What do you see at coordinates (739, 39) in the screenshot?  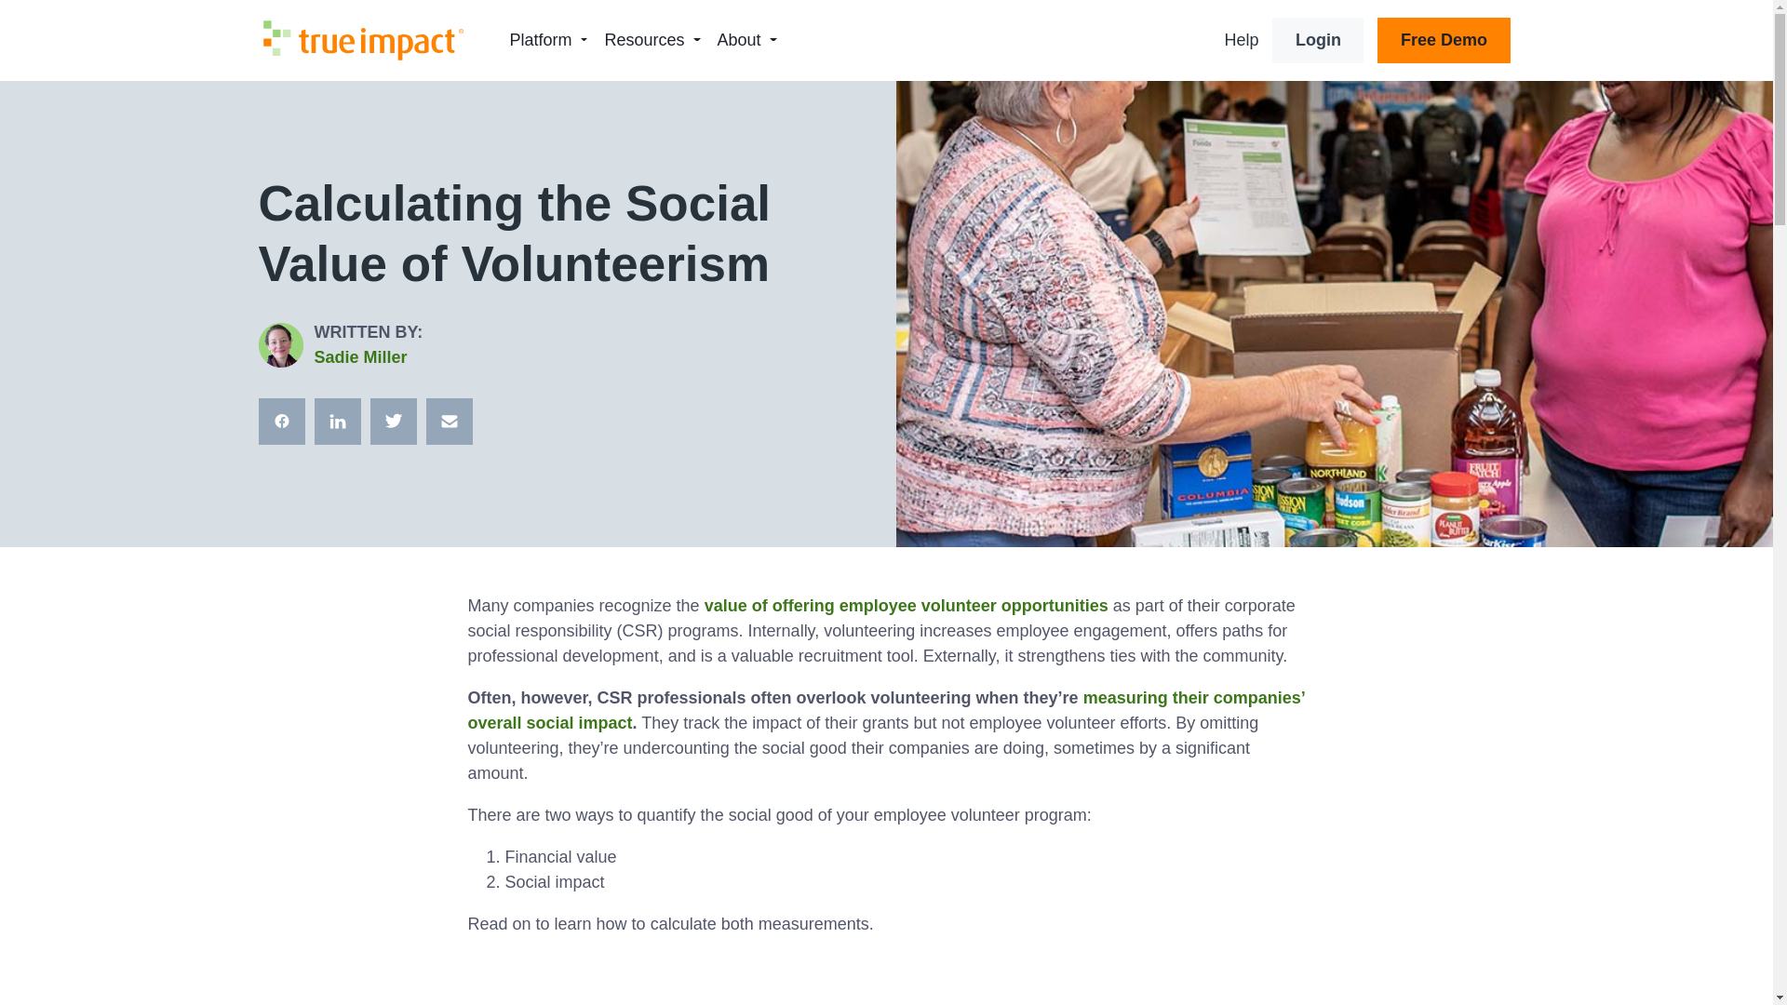 I see `About` at bounding box center [739, 39].